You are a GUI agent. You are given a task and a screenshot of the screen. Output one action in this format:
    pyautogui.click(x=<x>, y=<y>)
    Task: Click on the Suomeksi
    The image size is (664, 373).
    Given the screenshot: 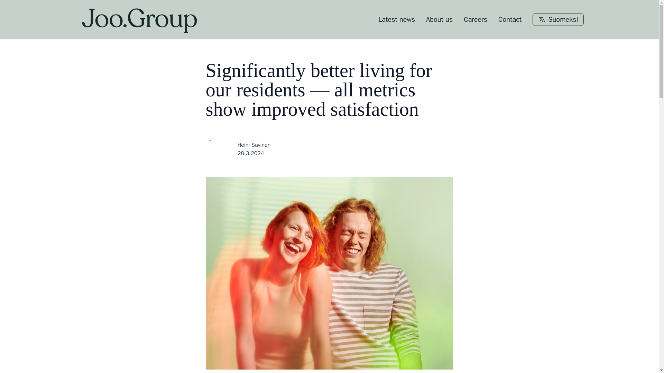 What is the action you would take?
    pyautogui.click(x=558, y=19)
    